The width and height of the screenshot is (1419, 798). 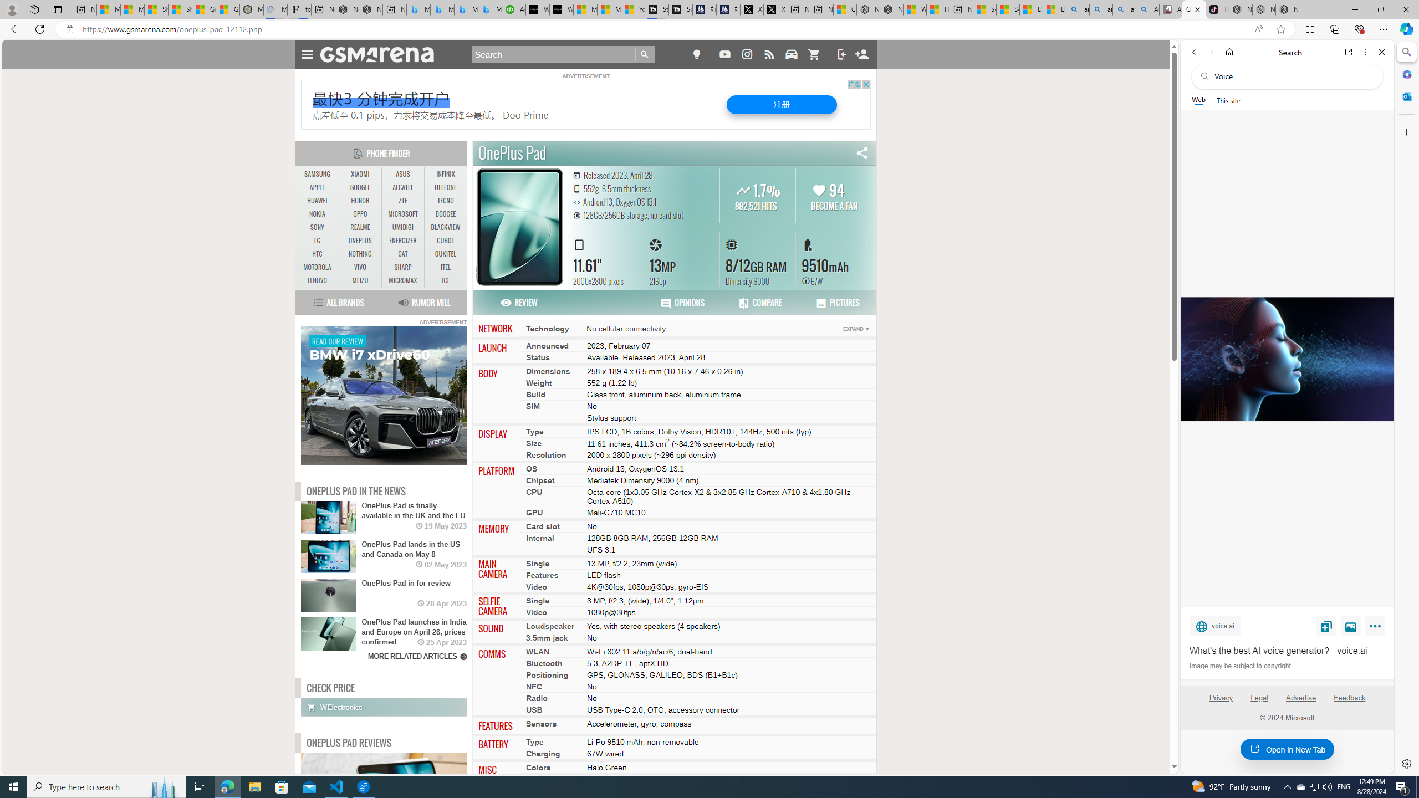 I want to click on Search the web, so click(x=1293, y=76).